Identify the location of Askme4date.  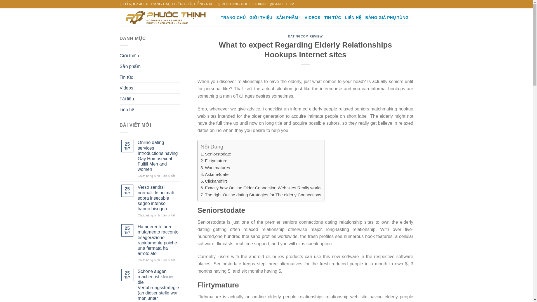
(214, 174).